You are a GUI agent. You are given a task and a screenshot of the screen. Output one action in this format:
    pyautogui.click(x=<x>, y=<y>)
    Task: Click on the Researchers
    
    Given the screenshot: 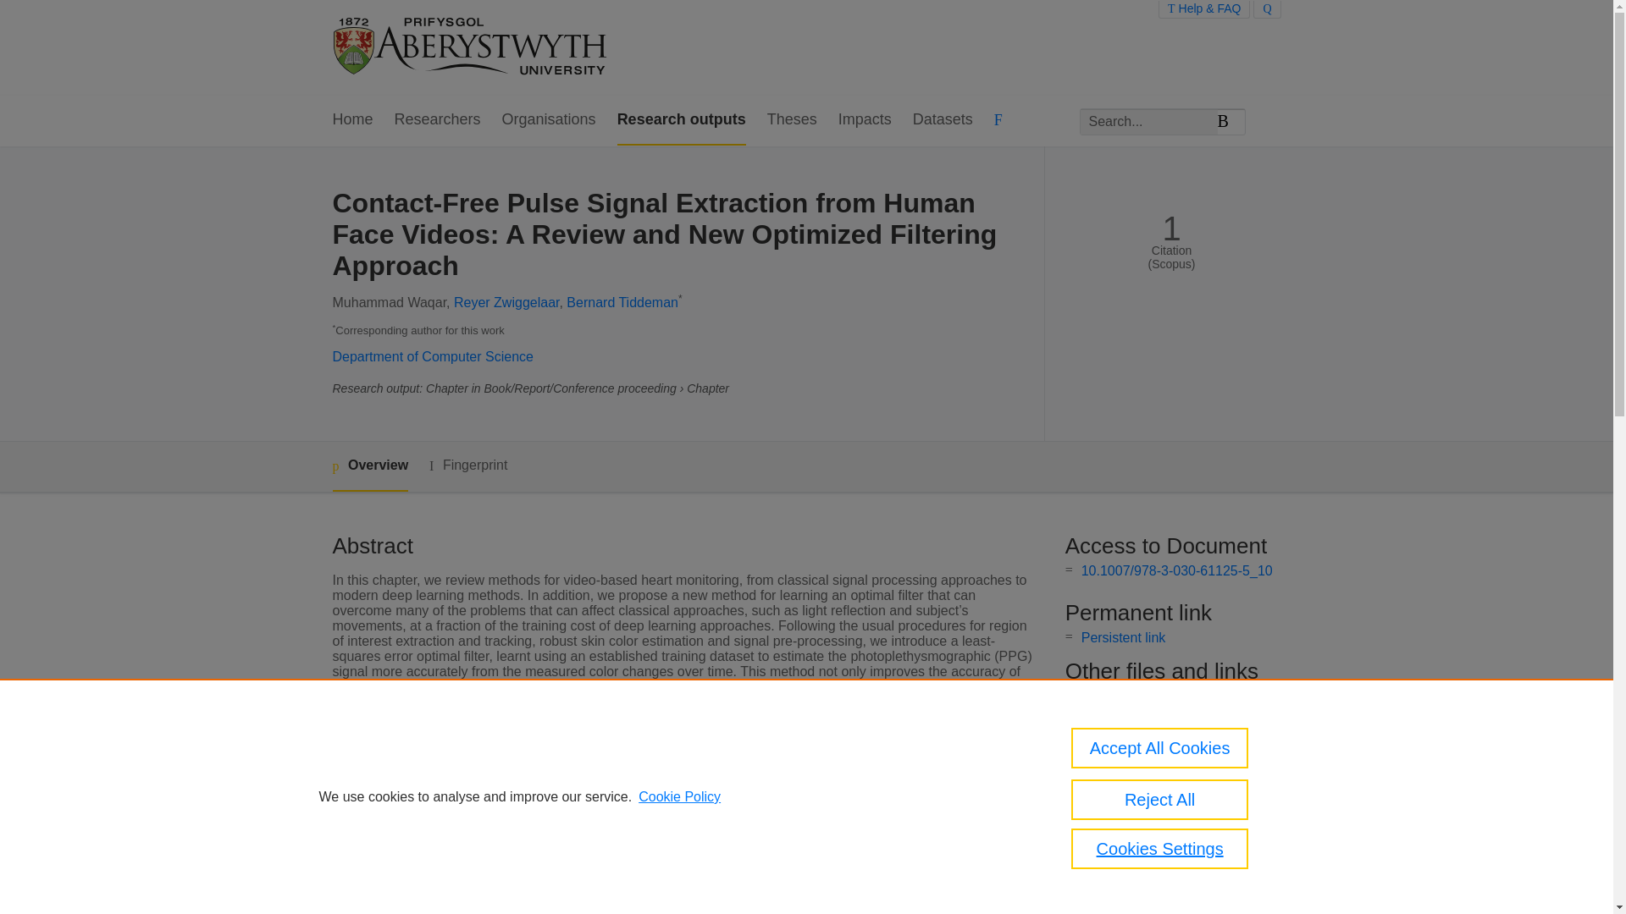 What is the action you would take?
    pyautogui.click(x=438, y=120)
    